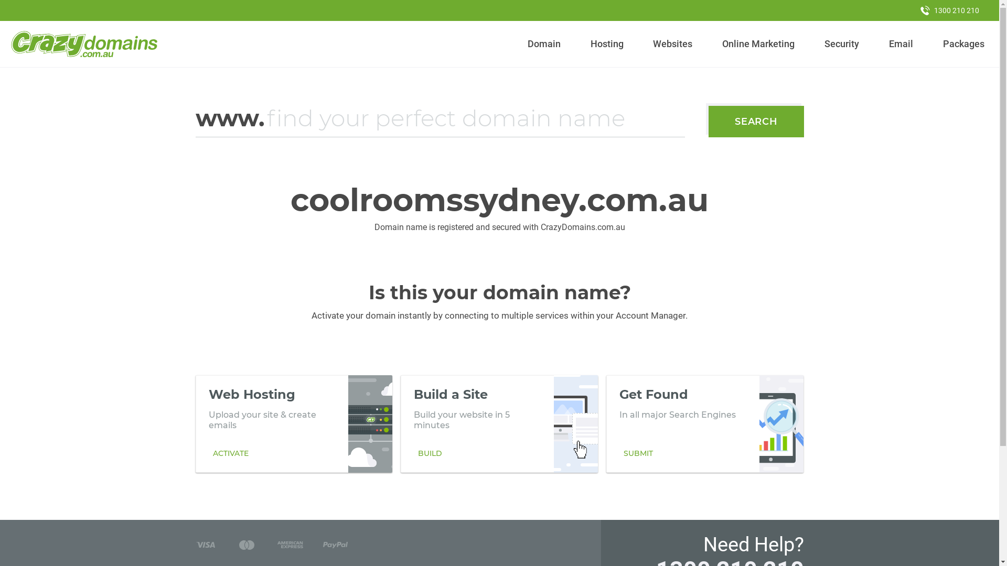  Describe the element at coordinates (673, 44) in the screenshot. I see `Websites` at that location.